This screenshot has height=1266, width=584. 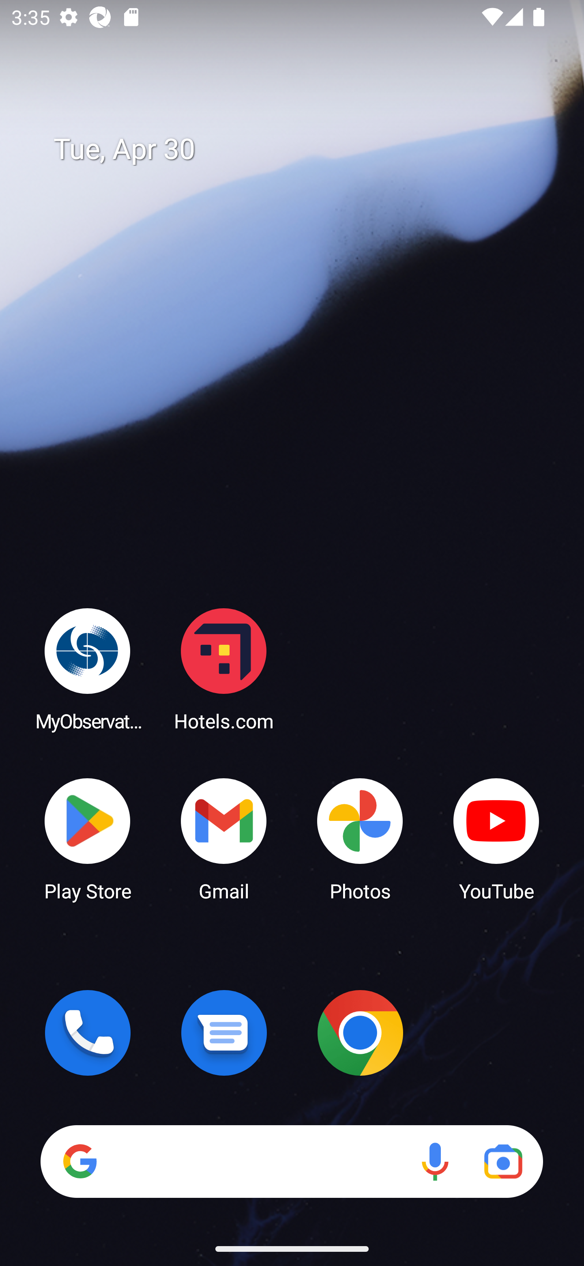 I want to click on Hotels.com, so click(x=224, y=669).